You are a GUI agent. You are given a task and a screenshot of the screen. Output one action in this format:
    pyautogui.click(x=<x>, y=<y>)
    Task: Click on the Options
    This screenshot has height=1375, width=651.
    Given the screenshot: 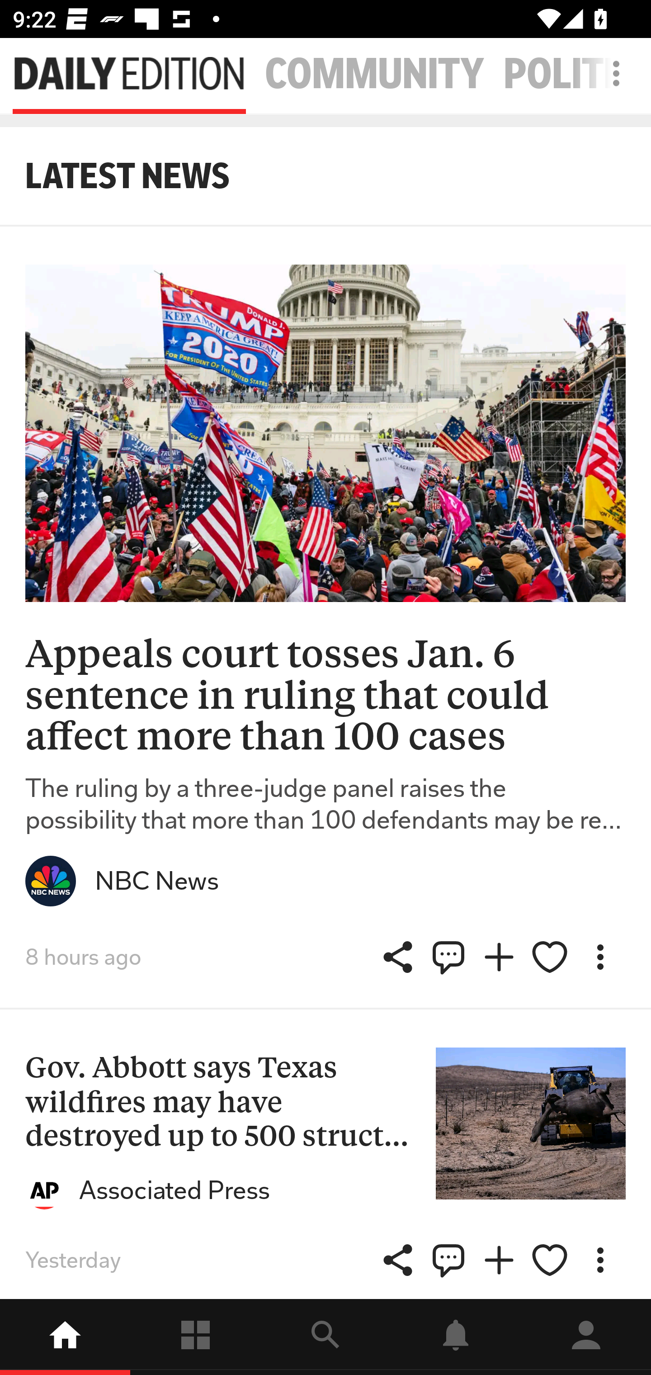 What is the action you would take?
    pyautogui.click(x=600, y=957)
    